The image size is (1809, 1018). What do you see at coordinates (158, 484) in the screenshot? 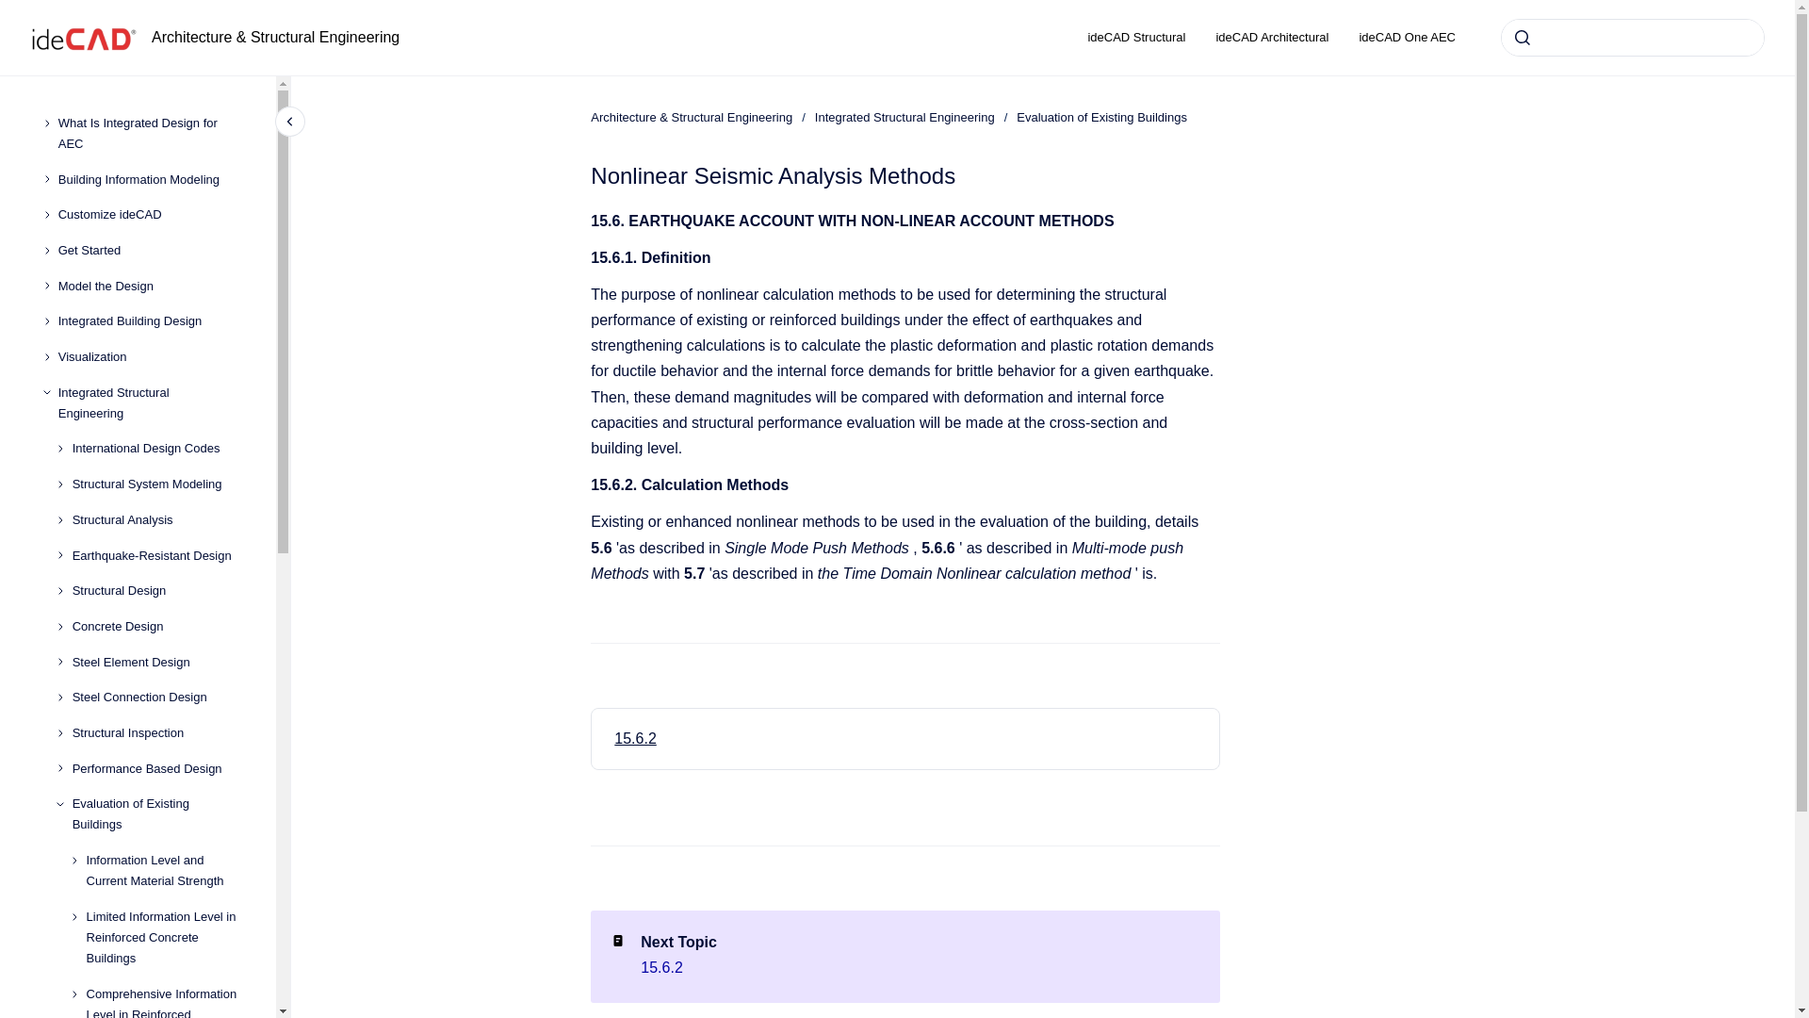
I see `Structural System Modeling` at bounding box center [158, 484].